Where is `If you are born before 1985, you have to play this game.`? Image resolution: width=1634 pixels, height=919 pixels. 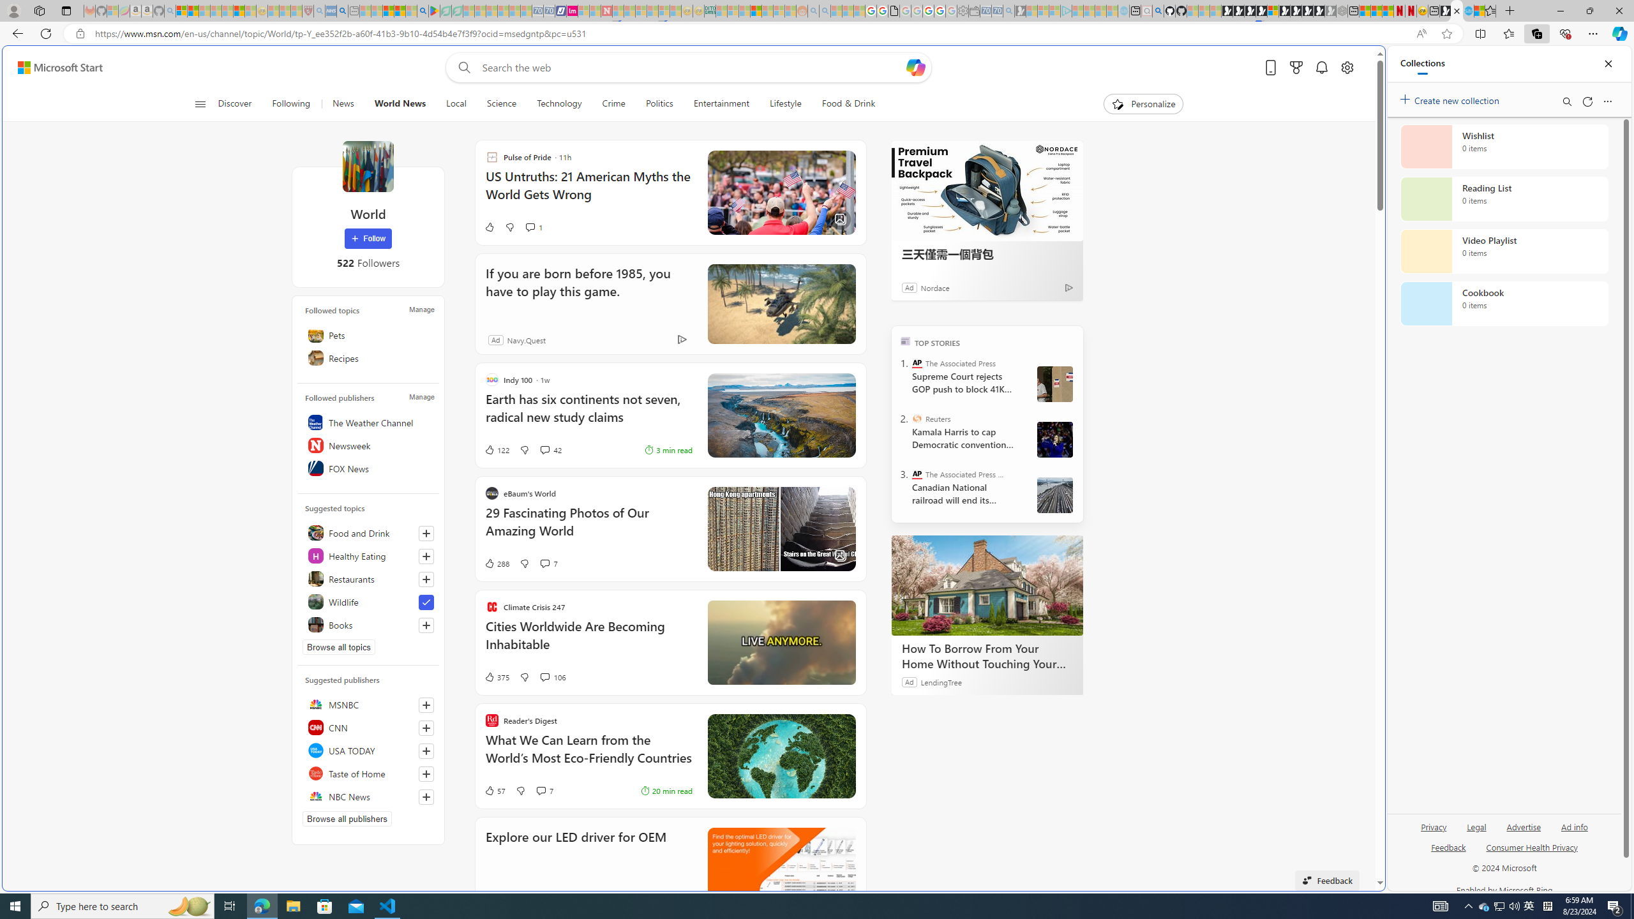
If you are born before 1985, you have to play this game. is located at coordinates (781, 304).